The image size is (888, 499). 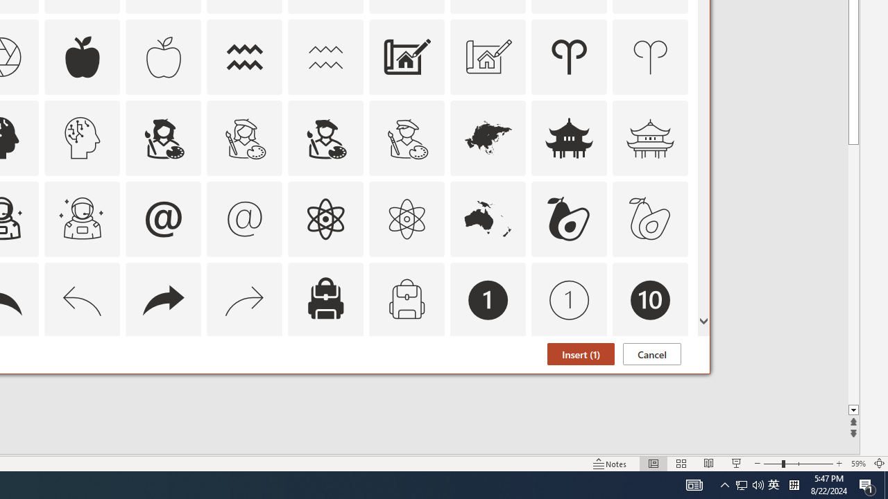 I want to click on AutomationID: Icons, so click(x=650, y=381).